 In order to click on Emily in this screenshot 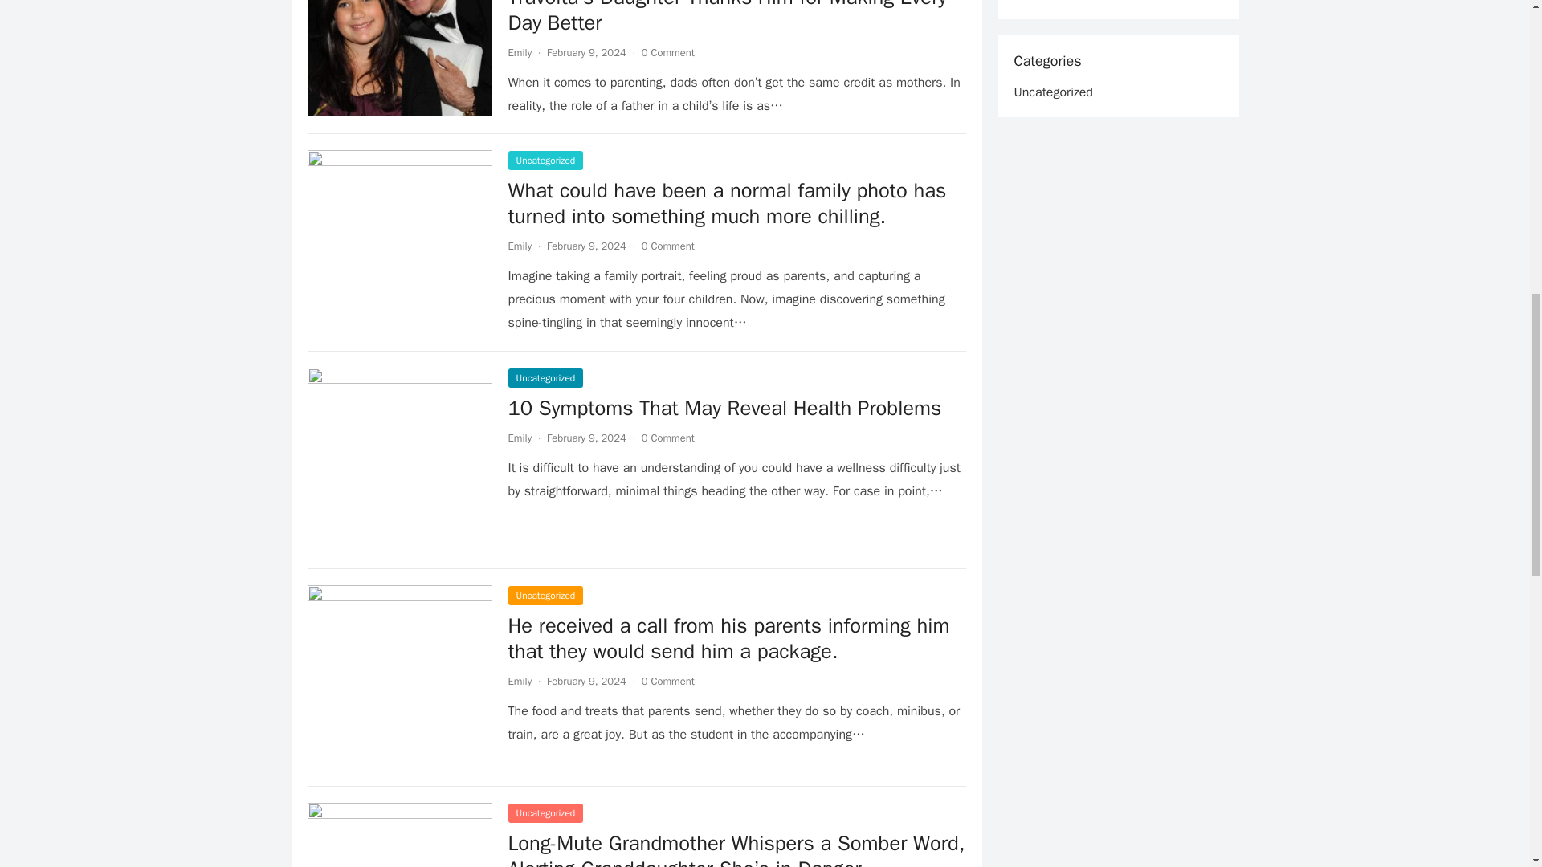, I will do `click(519, 438)`.